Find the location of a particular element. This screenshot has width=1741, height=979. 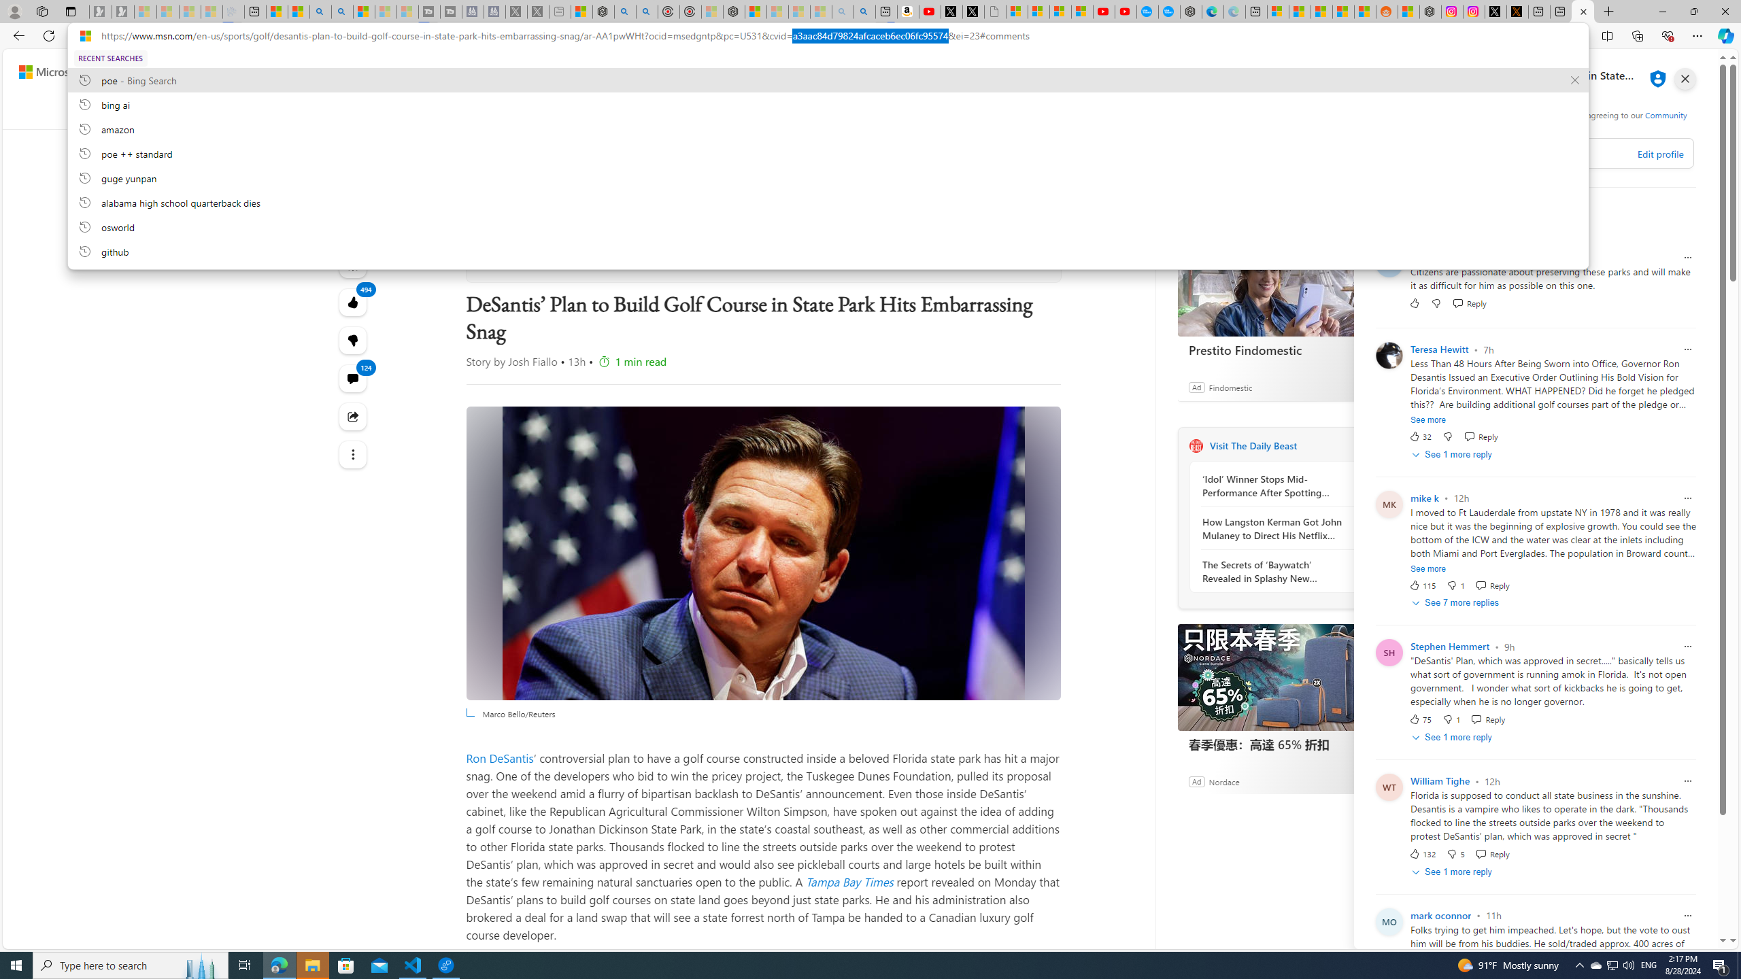

More like this494Fewer like thisView comments is located at coordinates (354, 340).